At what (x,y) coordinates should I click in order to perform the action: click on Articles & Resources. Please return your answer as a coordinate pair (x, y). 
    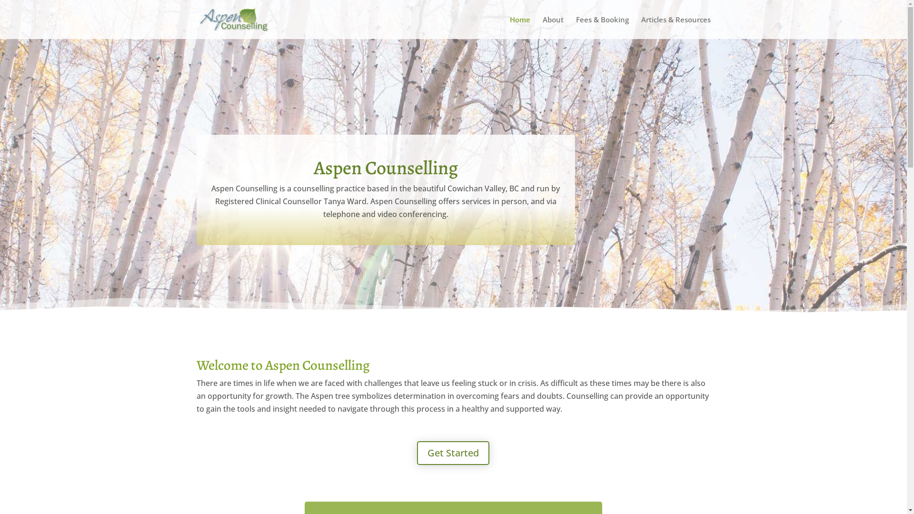
    Looking at the image, I should click on (676, 28).